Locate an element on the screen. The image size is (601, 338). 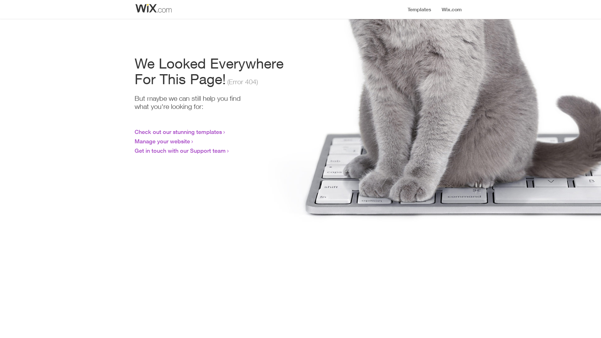
Manage your website is located at coordinates (162, 141).